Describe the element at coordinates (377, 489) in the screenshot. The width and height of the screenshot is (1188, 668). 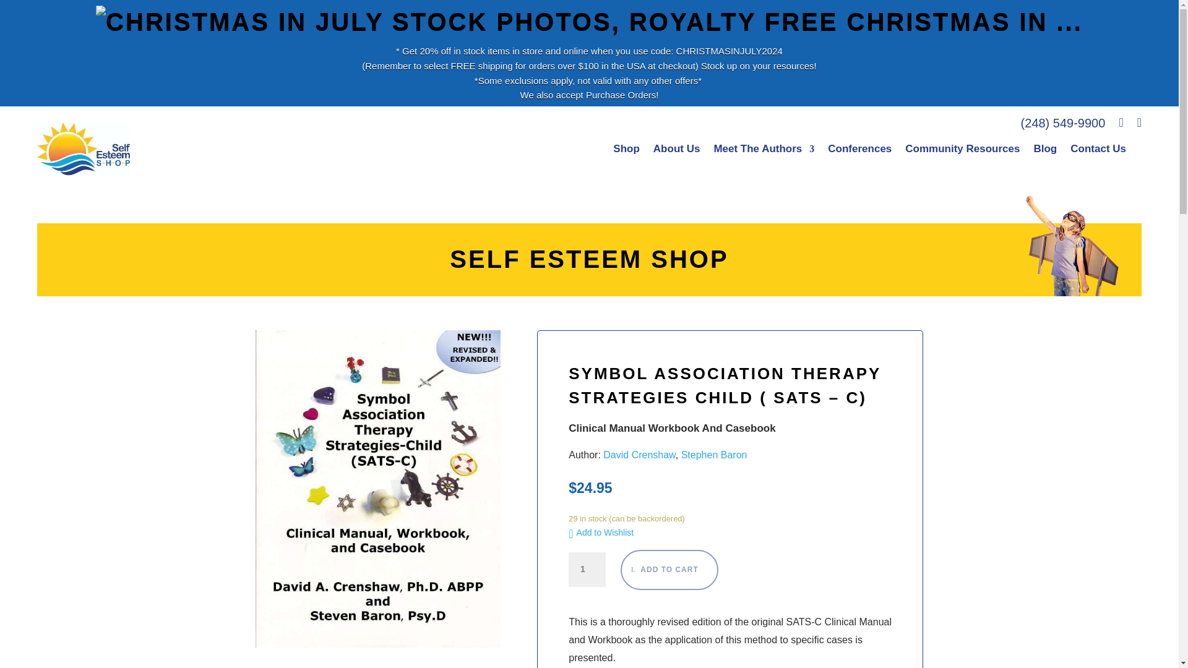
I see `original-722.jpeg` at that location.